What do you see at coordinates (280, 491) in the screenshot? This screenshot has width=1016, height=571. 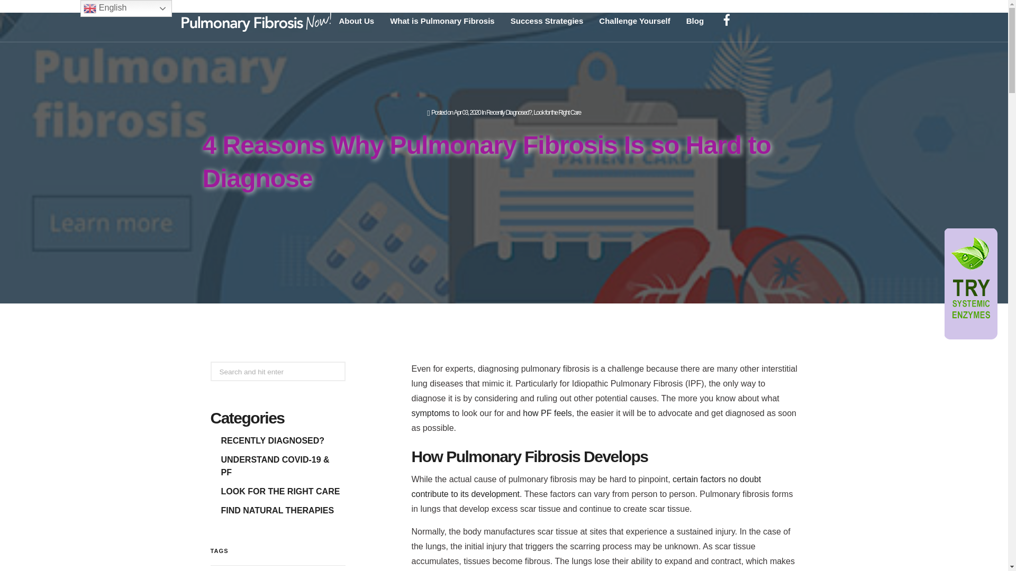 I see `LOOK FOR THE RIGHT CARE` at bounding box center [280, 491].